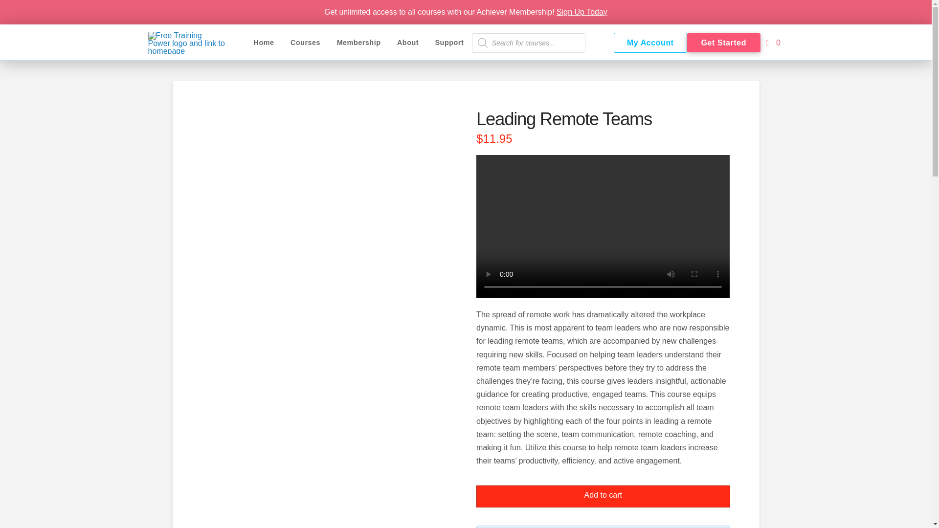 This screenshot has height=528, width=939. Describe the element at coordinates (305, 43) in the screenshot. I see `Courses` at that location.